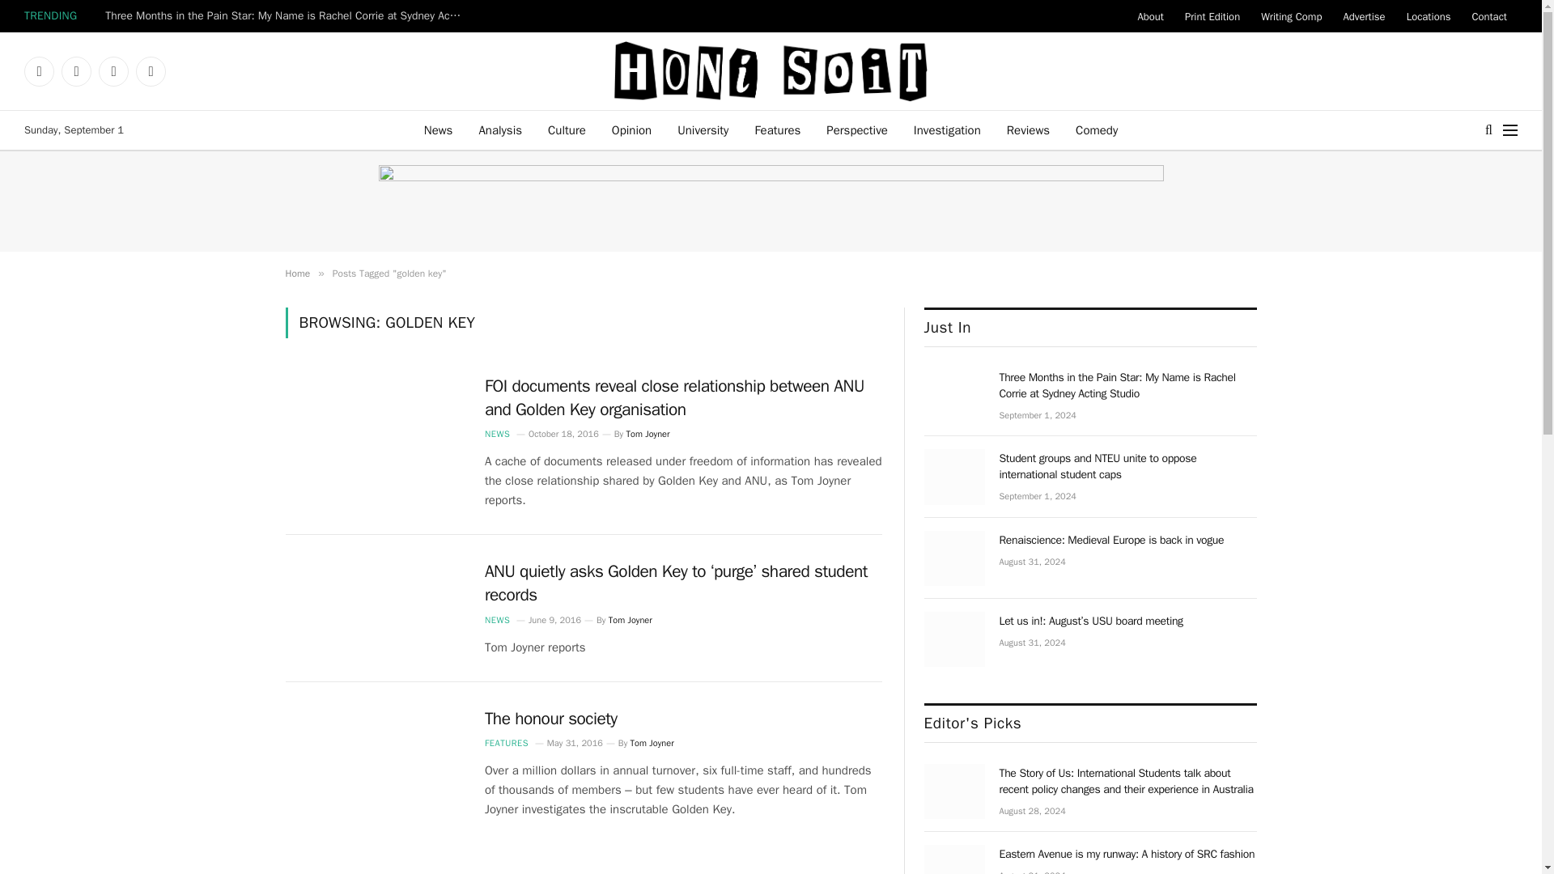 This screenshot has height=874, width=1554. What do you see at coordinates (1291, 16) in the screenshot?
I see `Writing Comp` at bounding box center [1291, 16].